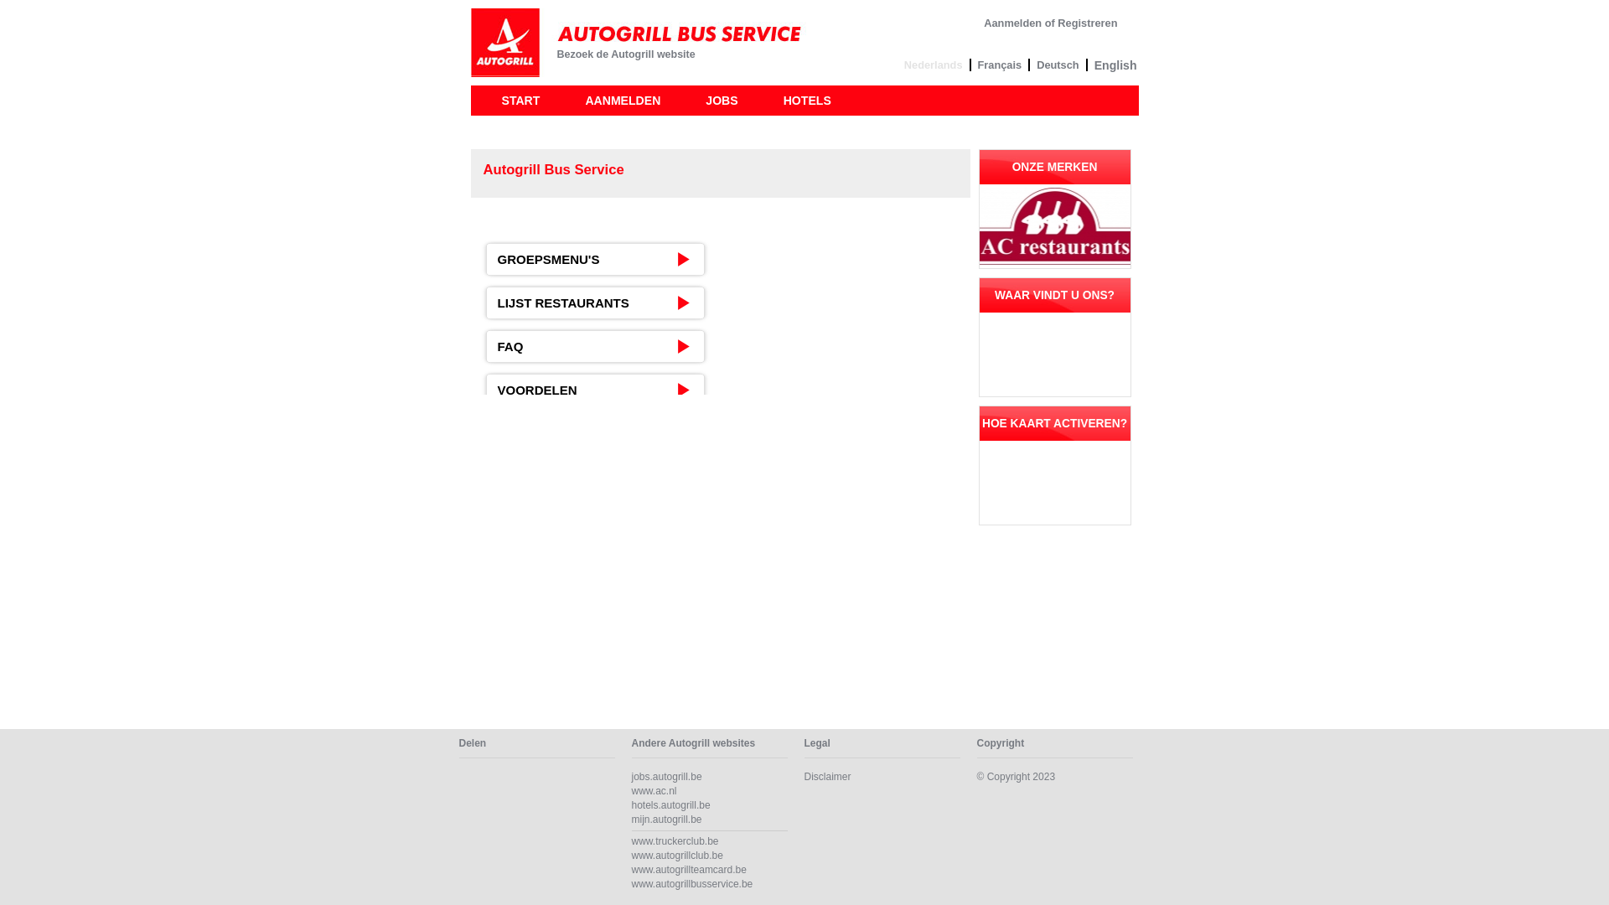 Image resolution: width=1609 pixels, height=905 pixels. I want to click on START, so click(521, 101).